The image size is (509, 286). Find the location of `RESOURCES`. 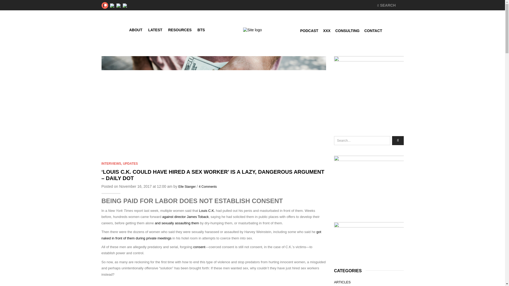

RESOURCES is located at coordinates (180, 29).